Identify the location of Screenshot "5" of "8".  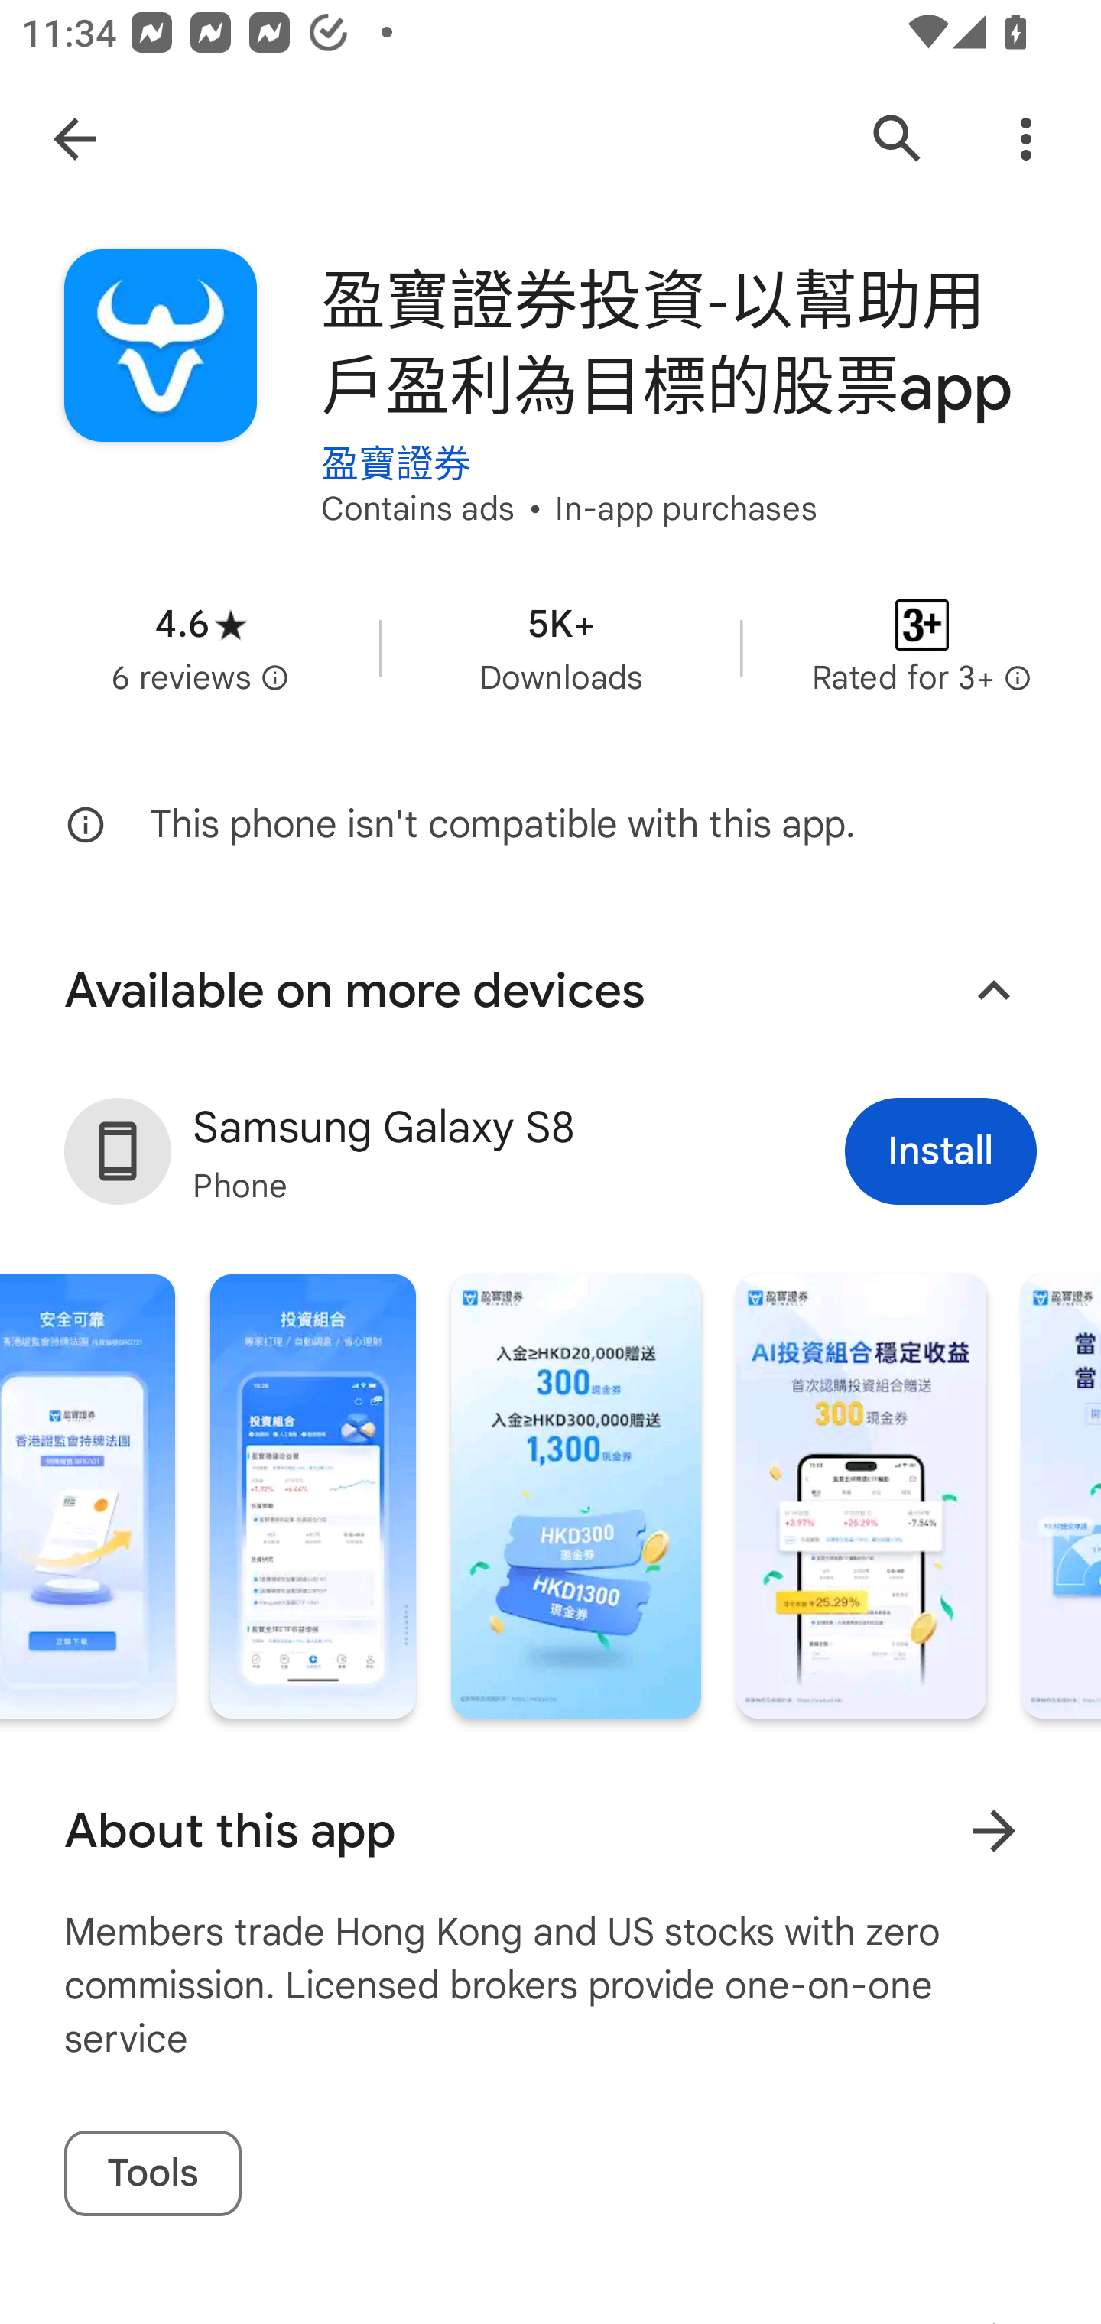
(313, 1495).